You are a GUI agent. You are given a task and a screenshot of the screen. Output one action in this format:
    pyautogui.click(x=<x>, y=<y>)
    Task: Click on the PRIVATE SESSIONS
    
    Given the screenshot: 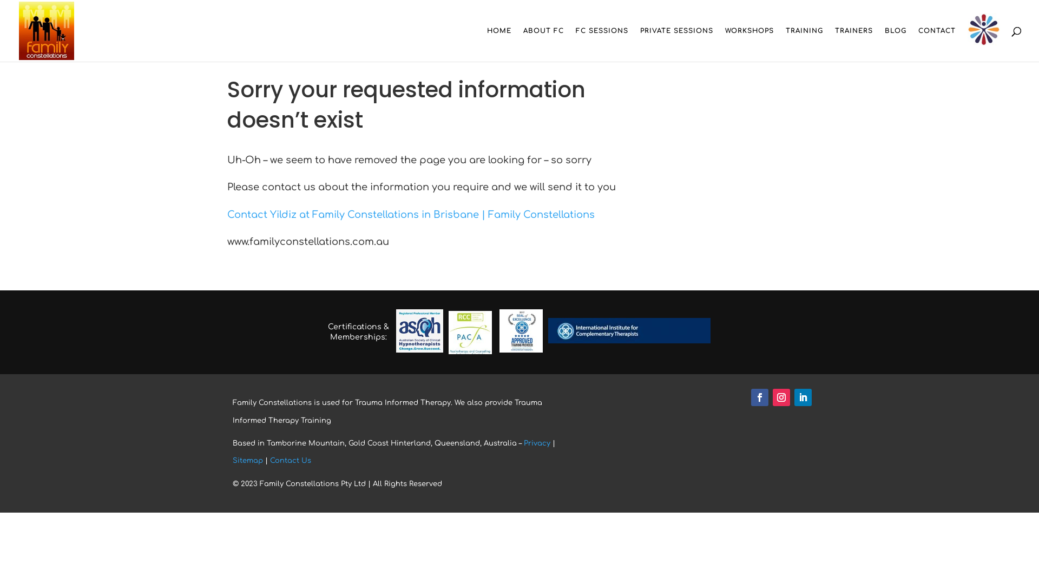 What is the action you would take?
    pyautogui.click(x=676, y=44)
    